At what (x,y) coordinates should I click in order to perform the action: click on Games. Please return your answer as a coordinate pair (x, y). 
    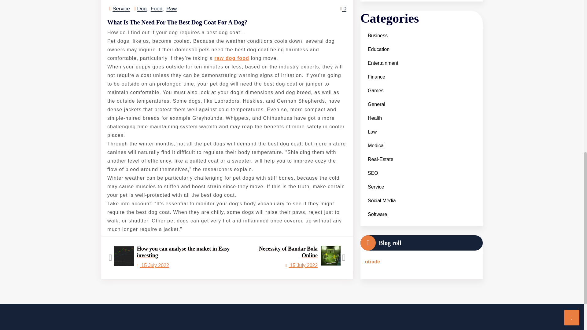
    Looking at the image, I should click on (295, 258).